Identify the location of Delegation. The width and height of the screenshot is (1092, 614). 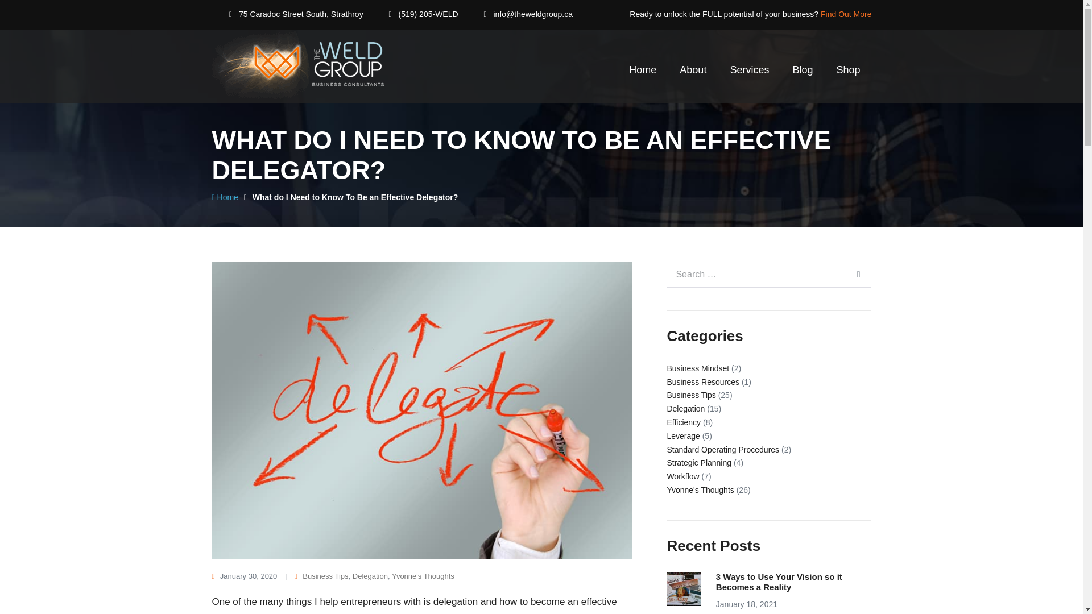
(370, 575).